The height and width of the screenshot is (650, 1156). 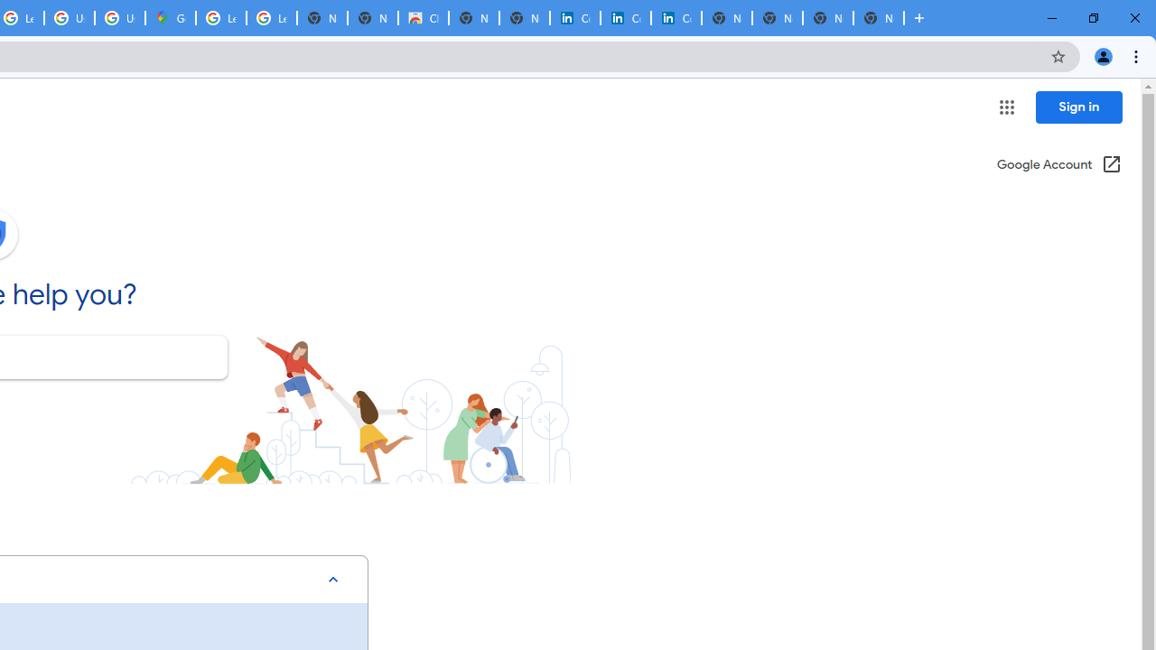 I want to click on New Tab, so click(x=878, y=18).